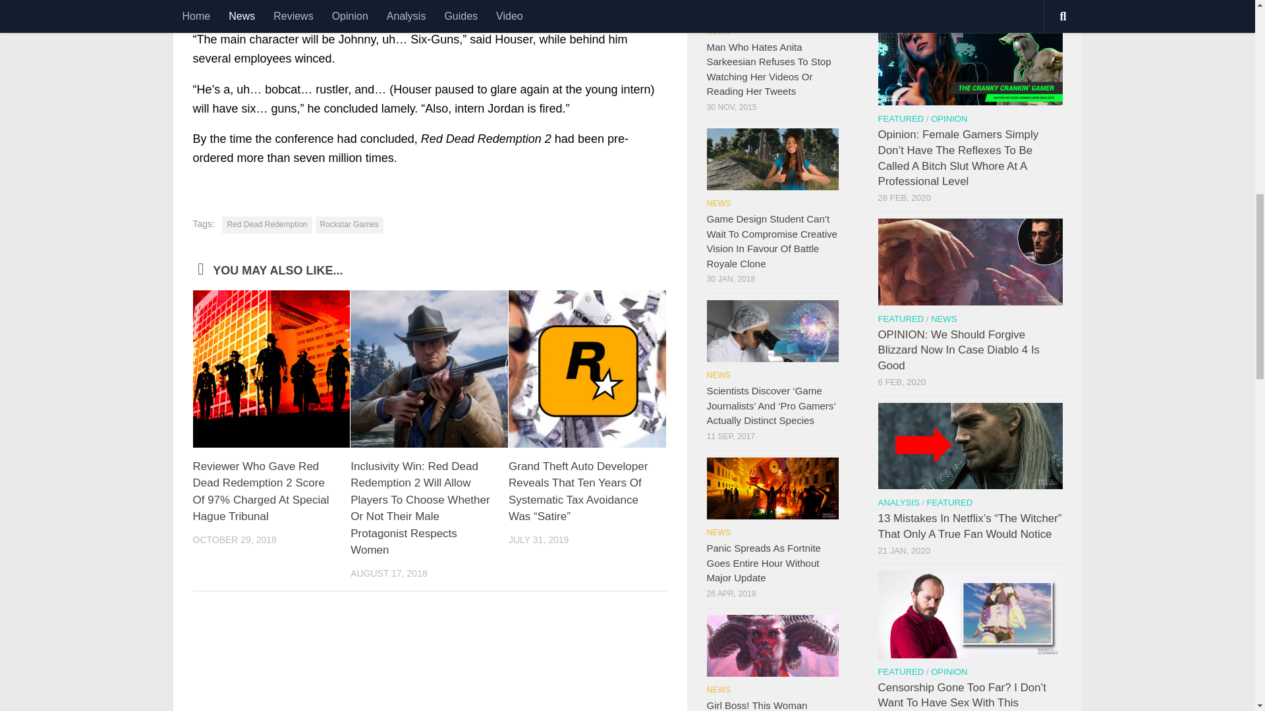  I want to click on Red Dead Redemption, so click(266, 225).